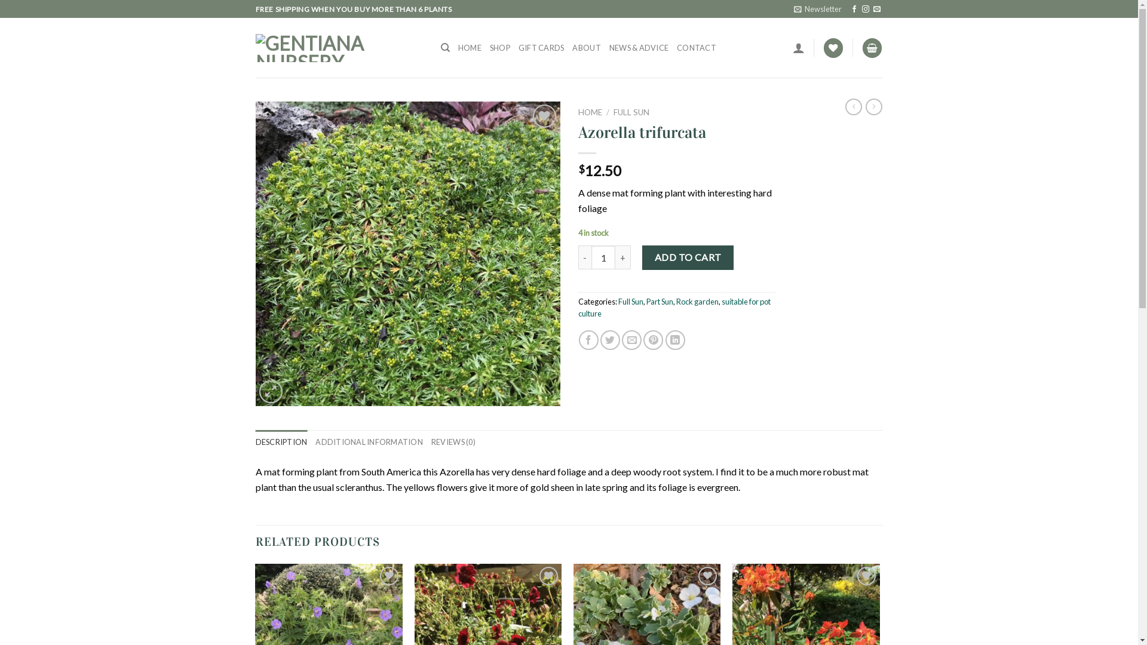 The width and height of the screenshot is (1147, 645). I want to click on FULL SUN, so click(631, 112).